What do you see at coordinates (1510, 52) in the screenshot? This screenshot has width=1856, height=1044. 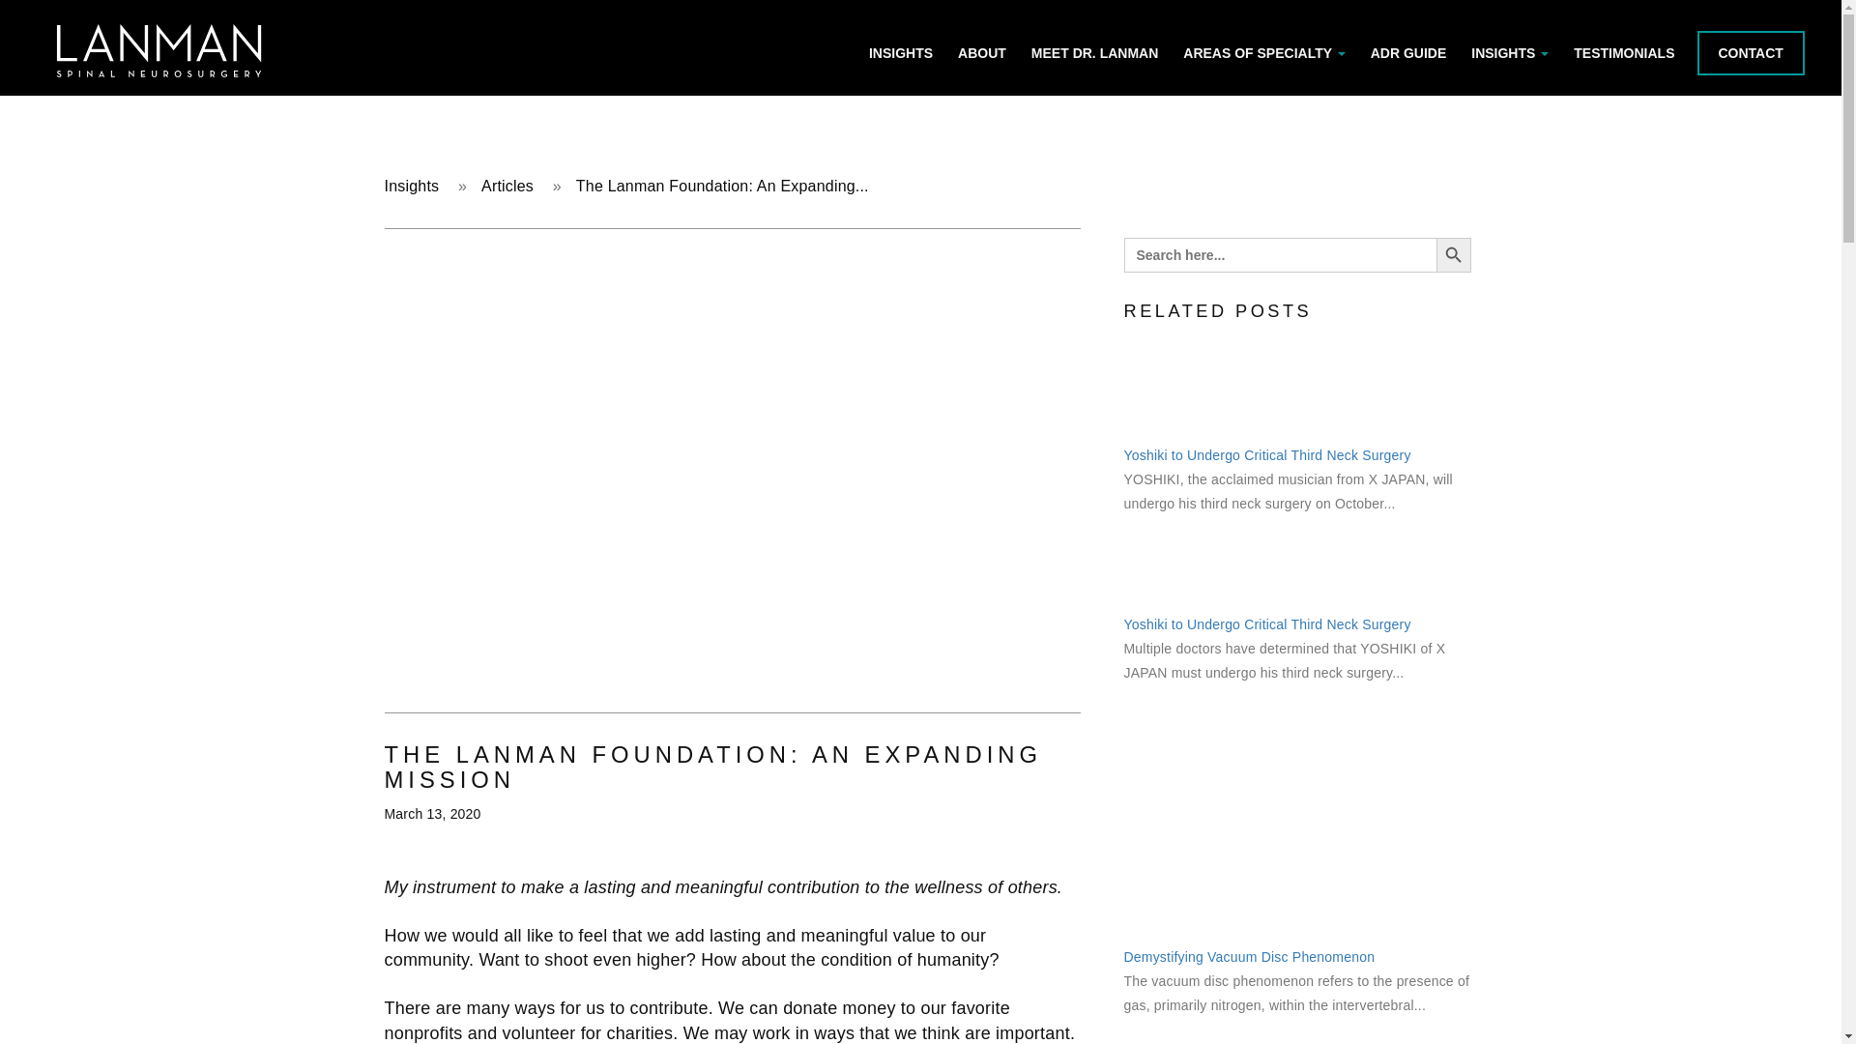 I see `INSIGHTS` at bounding box center [1510, 52].